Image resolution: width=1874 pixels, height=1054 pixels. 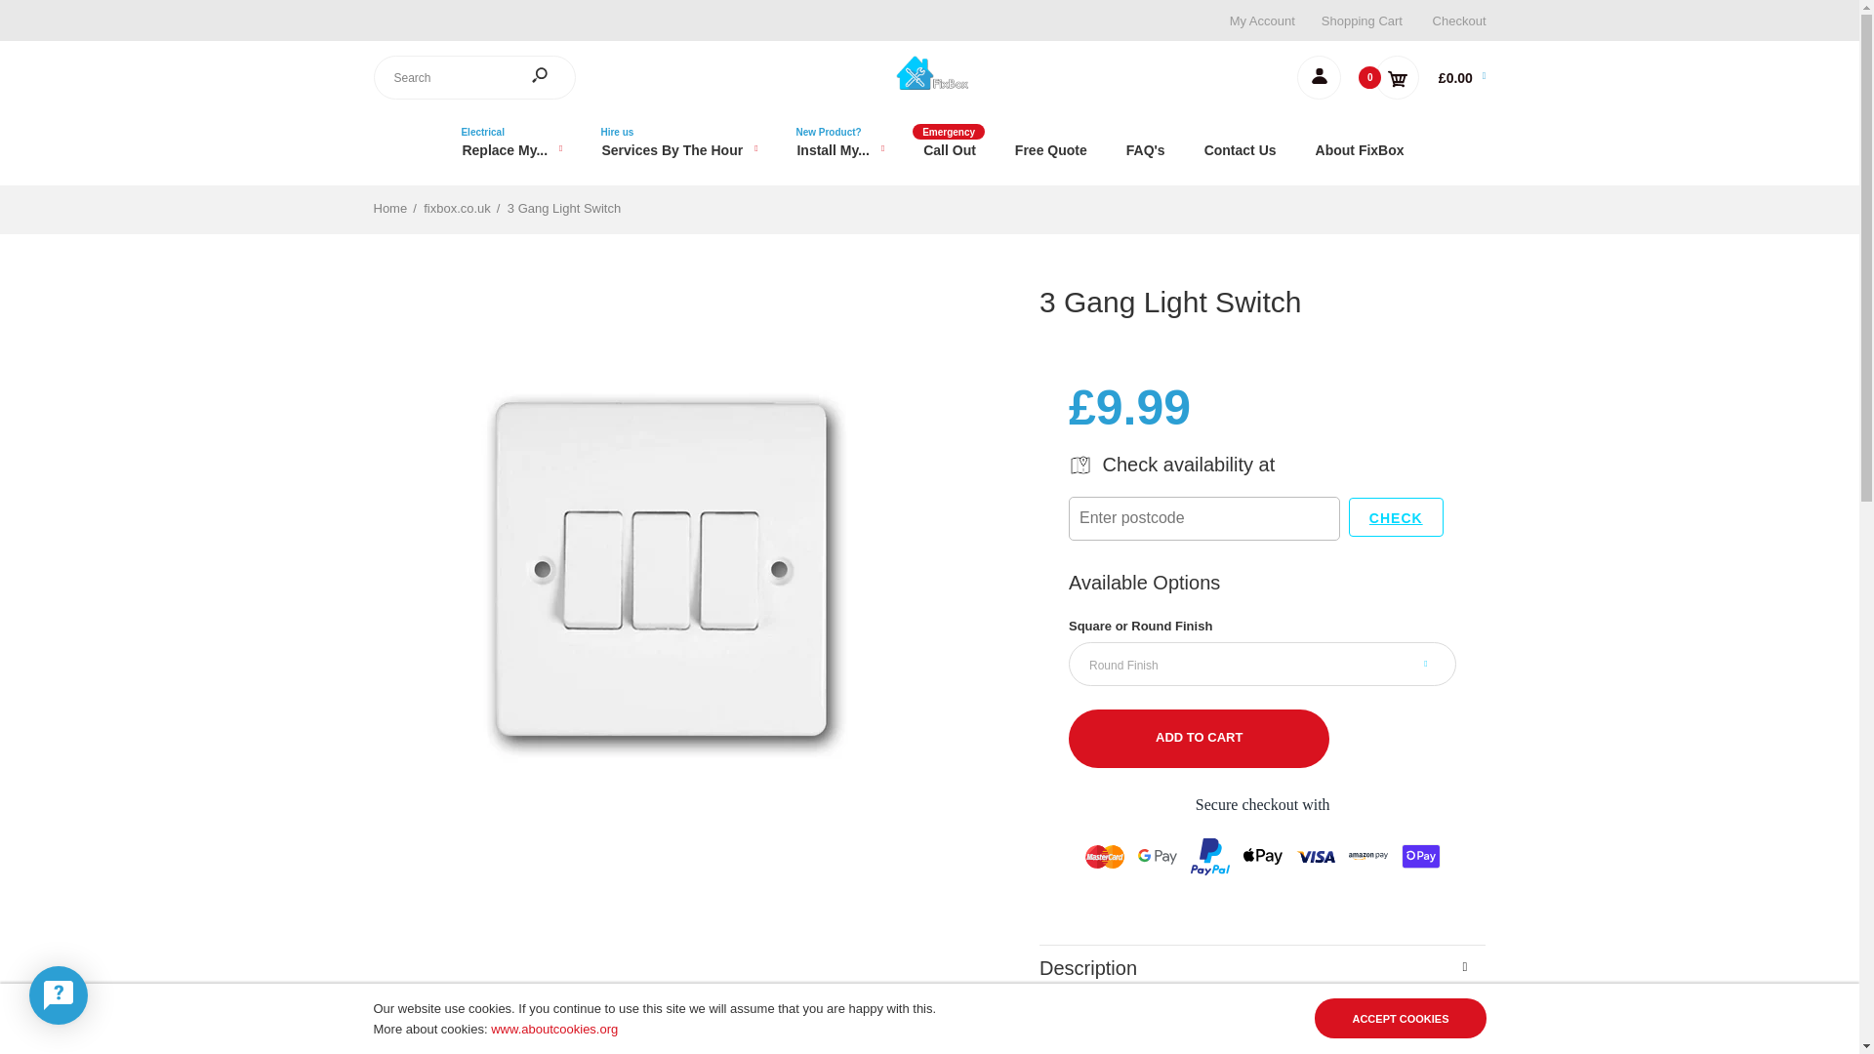 I want to click on My Account, so click(x=1261, y=21).